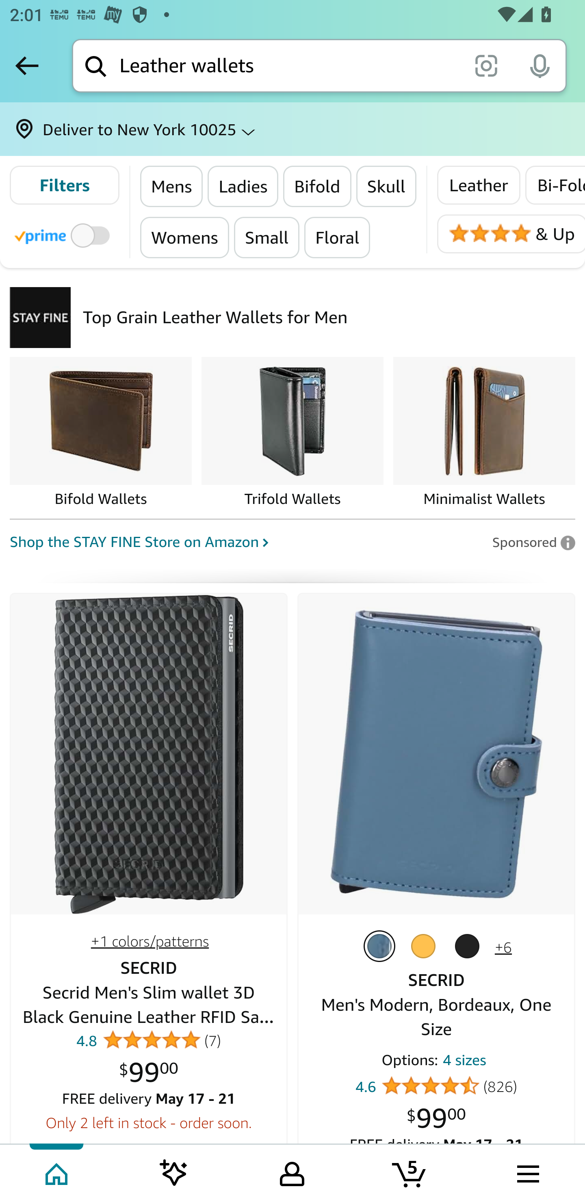  What do you see at coordinates (292, 129) in the screenshot?
I see `Deliver to New York 10025 ⌵` at bounding box center [292, 129].